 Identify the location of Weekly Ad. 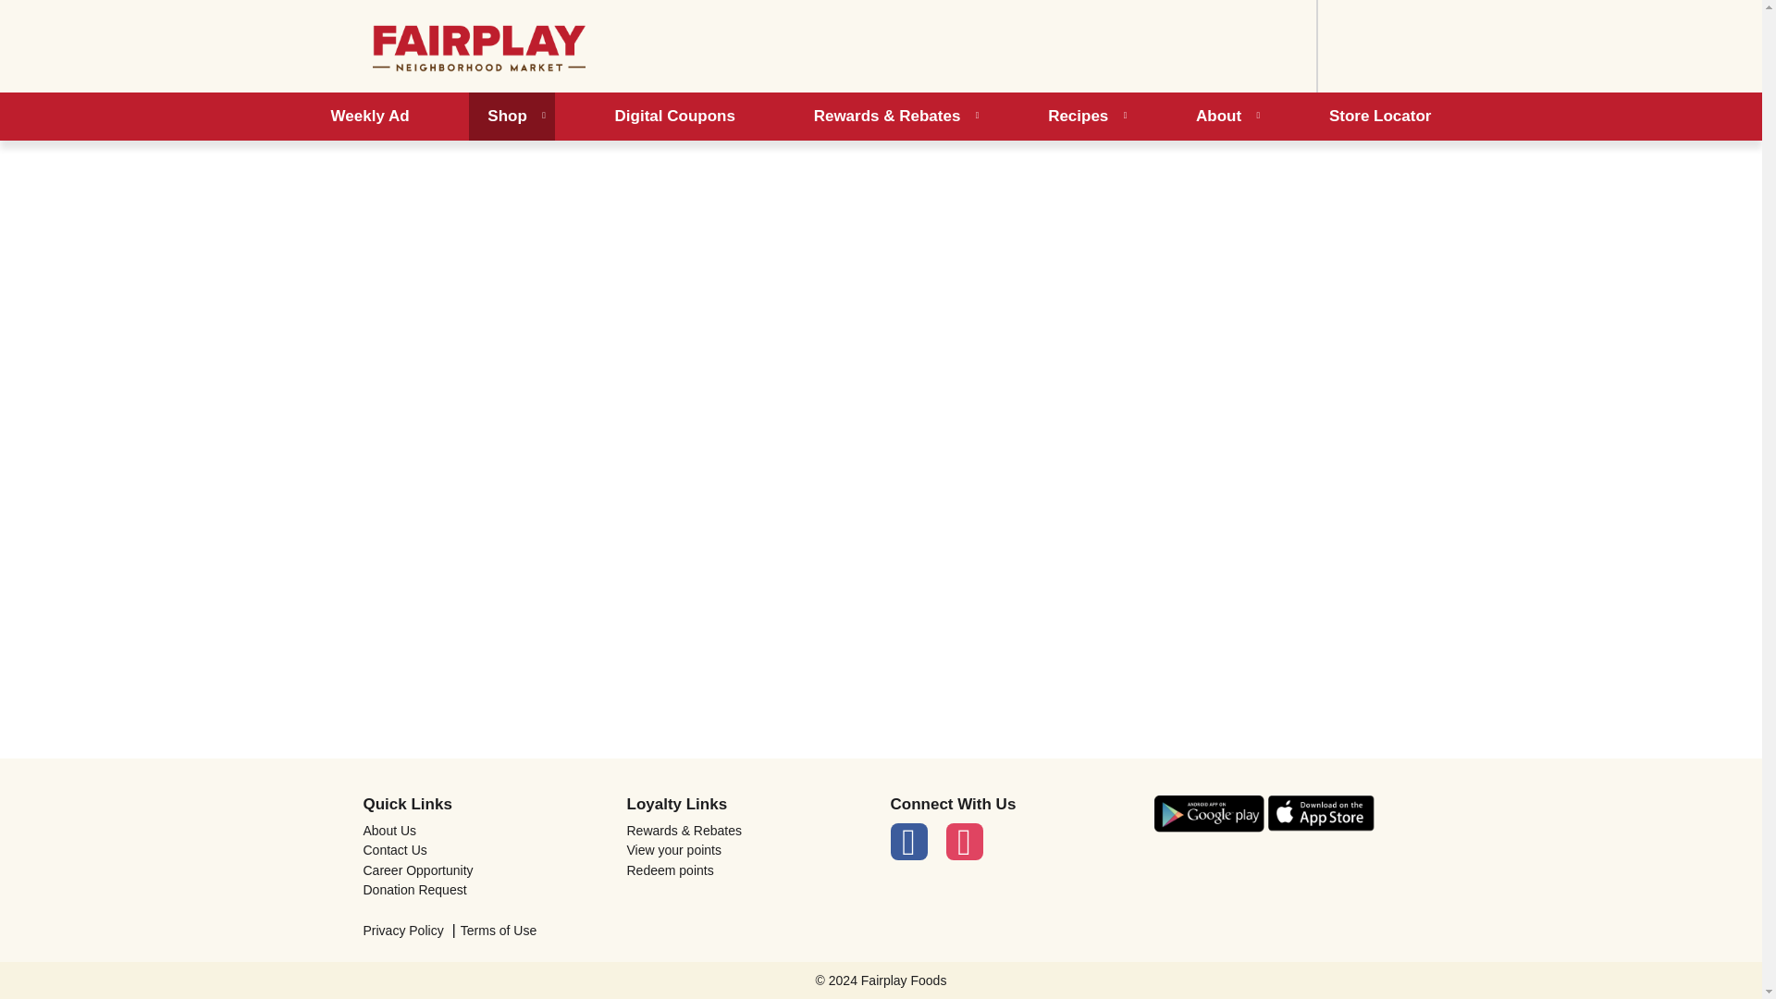
(370, 117).